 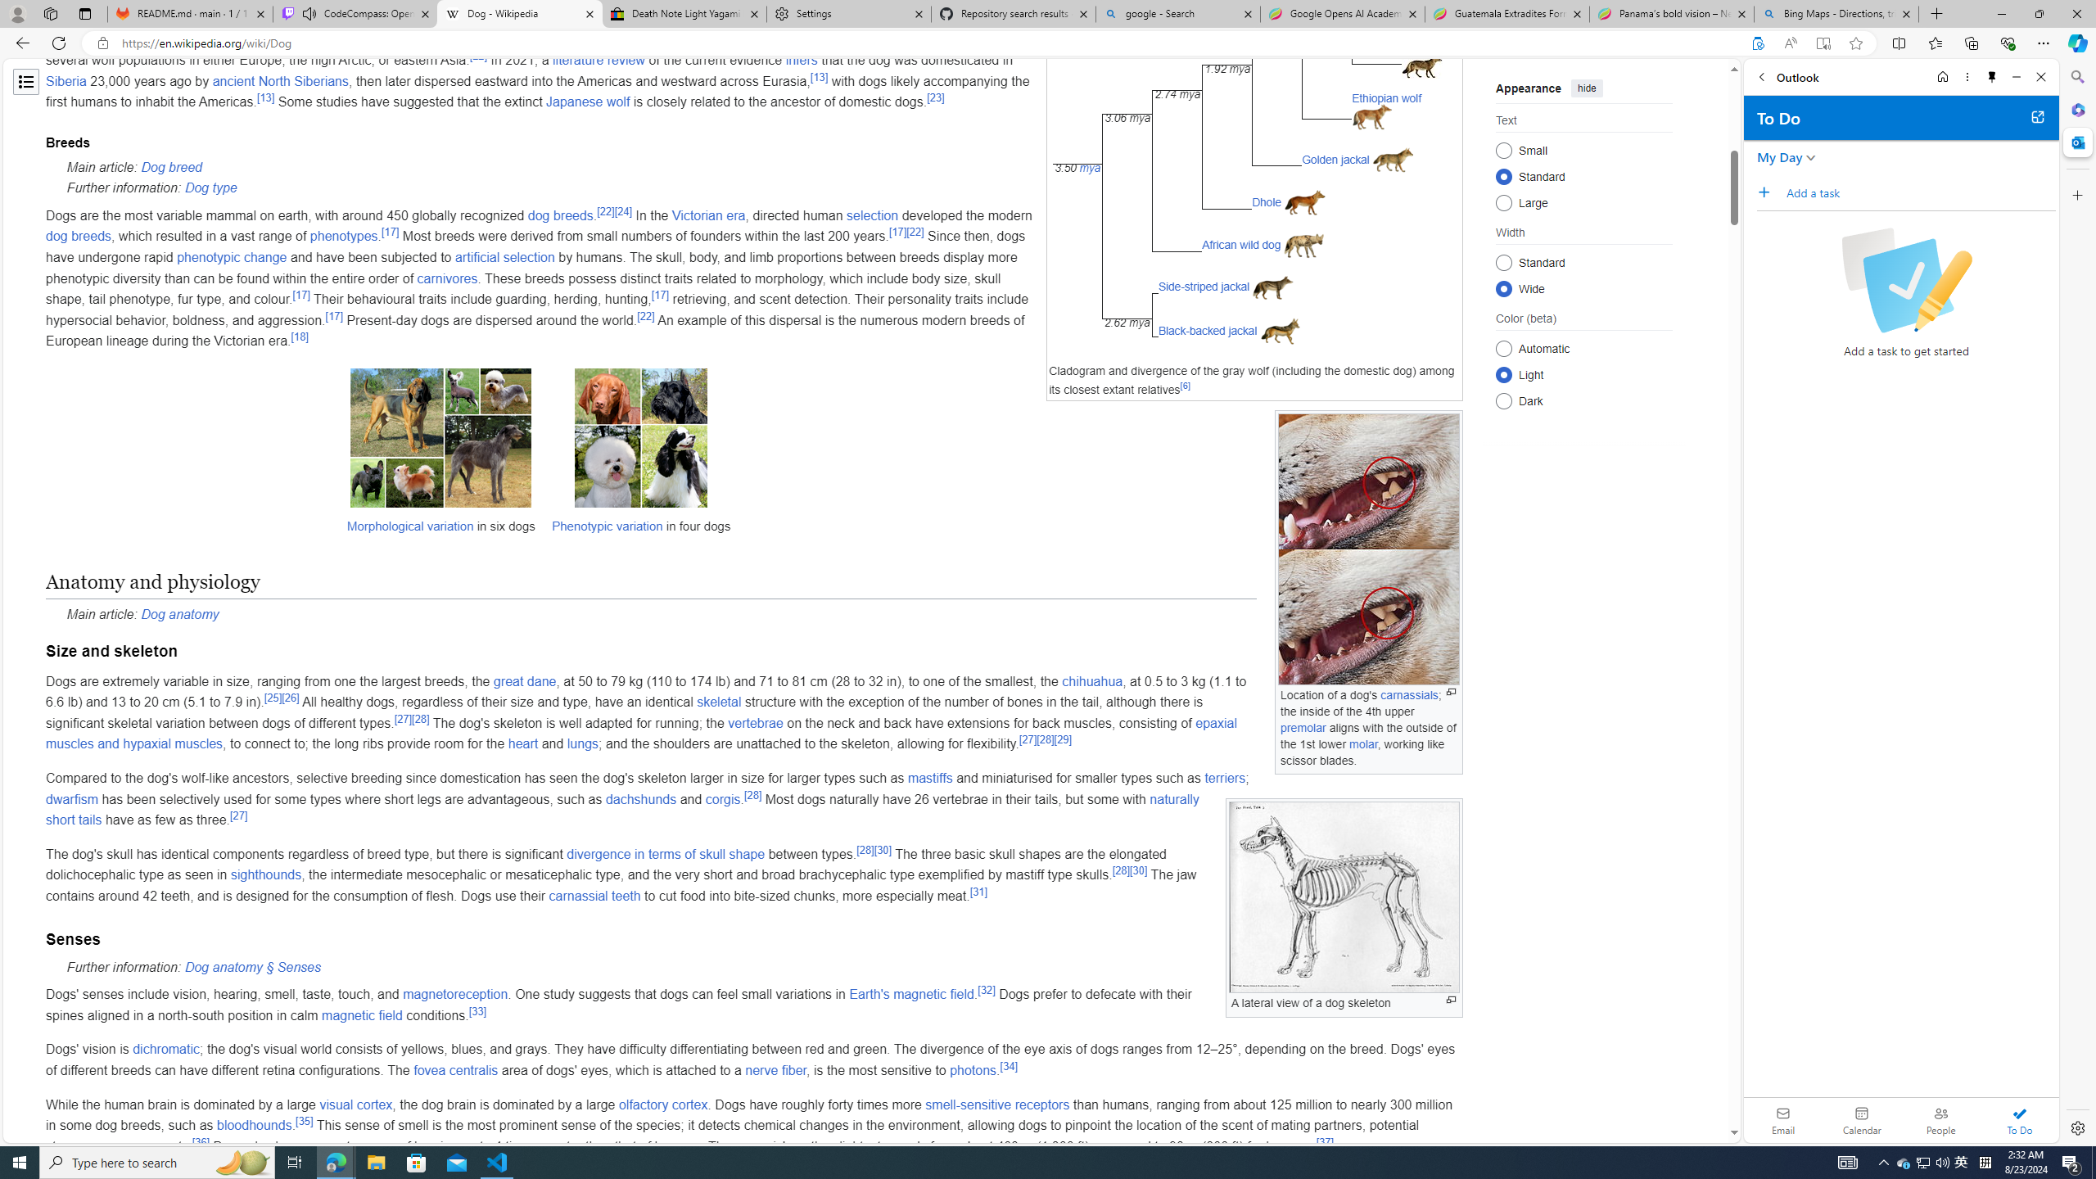 What do you see at coordinates (1063, 739) in the screenshot?
I see `[29]` at bounding box center [1063, 739].